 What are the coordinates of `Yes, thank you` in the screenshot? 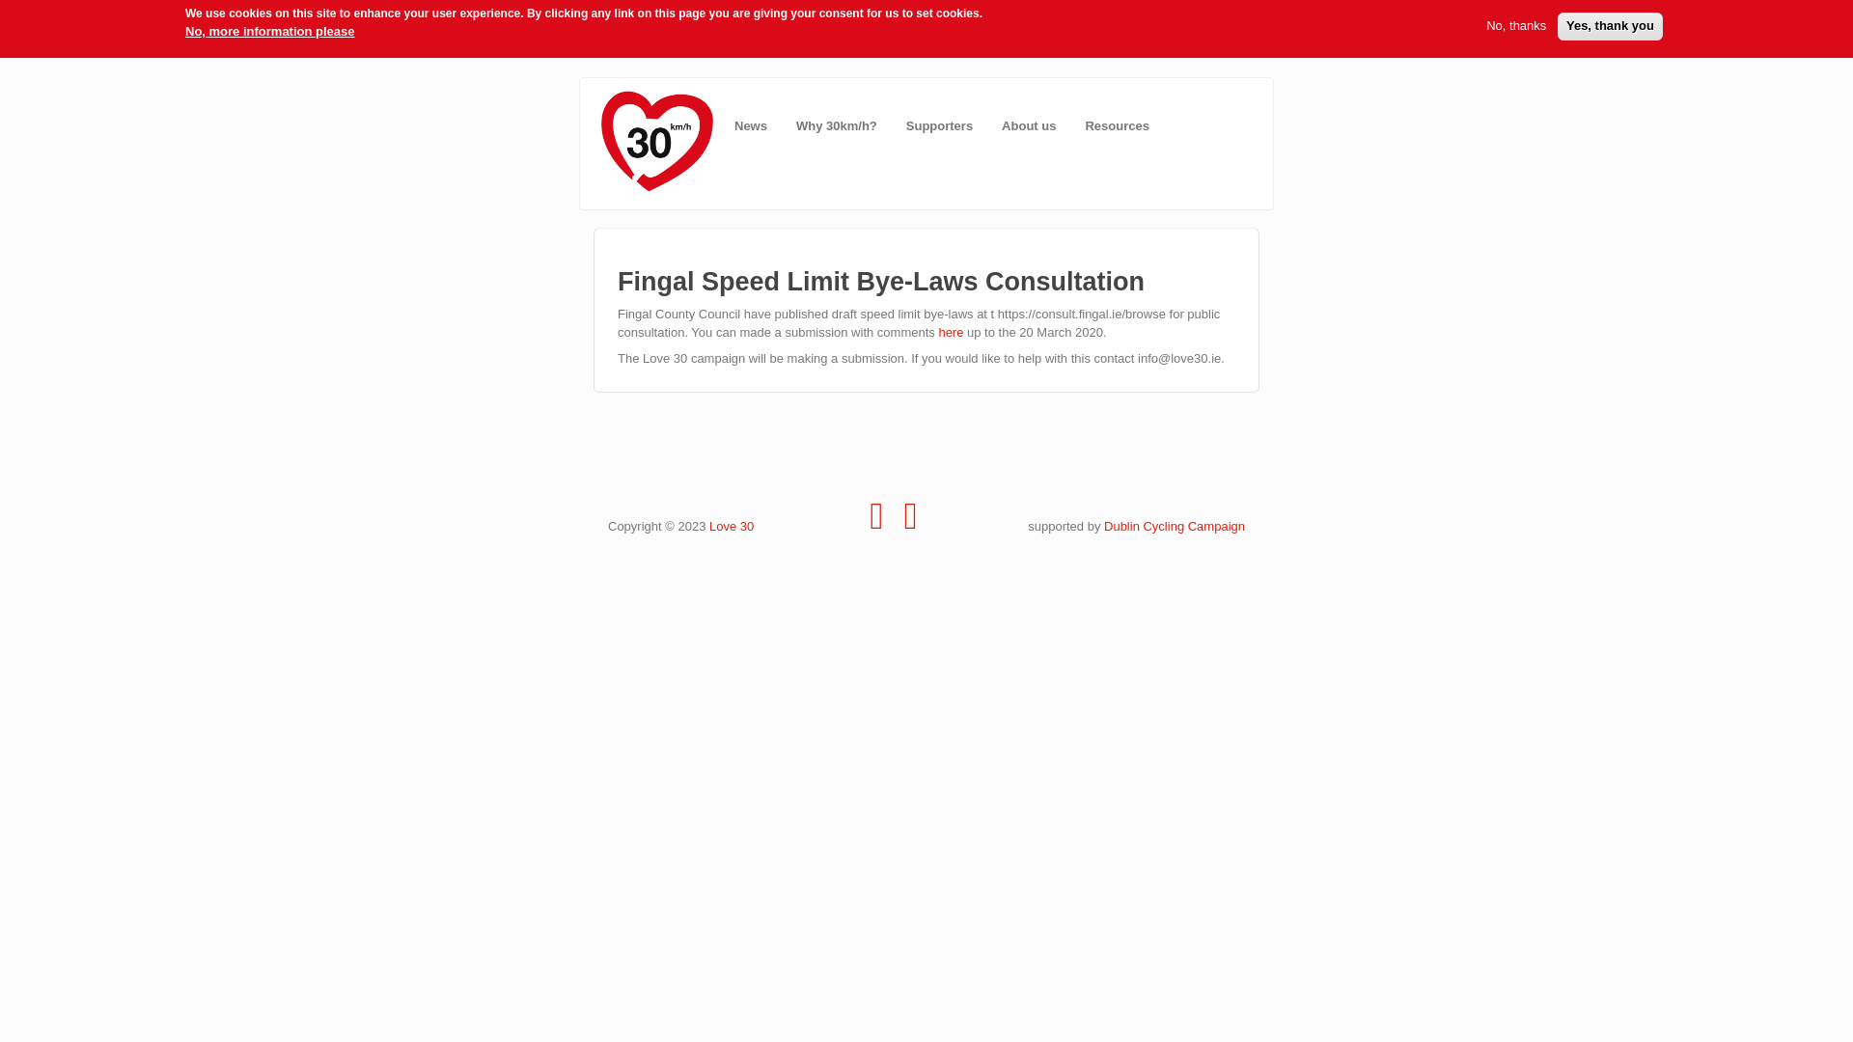 It's located at (1610, 26).